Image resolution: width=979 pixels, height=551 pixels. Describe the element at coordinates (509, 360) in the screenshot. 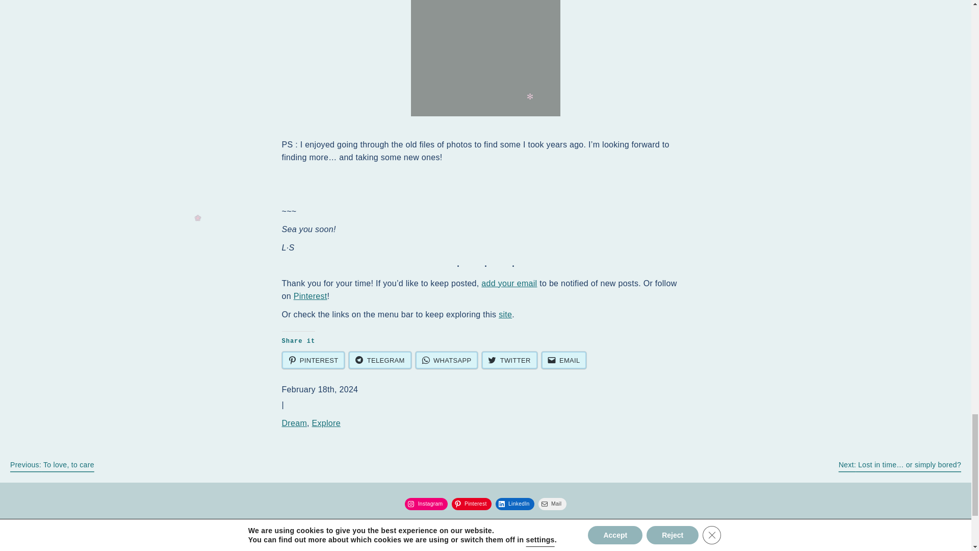

I see `Click to share on Twitter` at that location.